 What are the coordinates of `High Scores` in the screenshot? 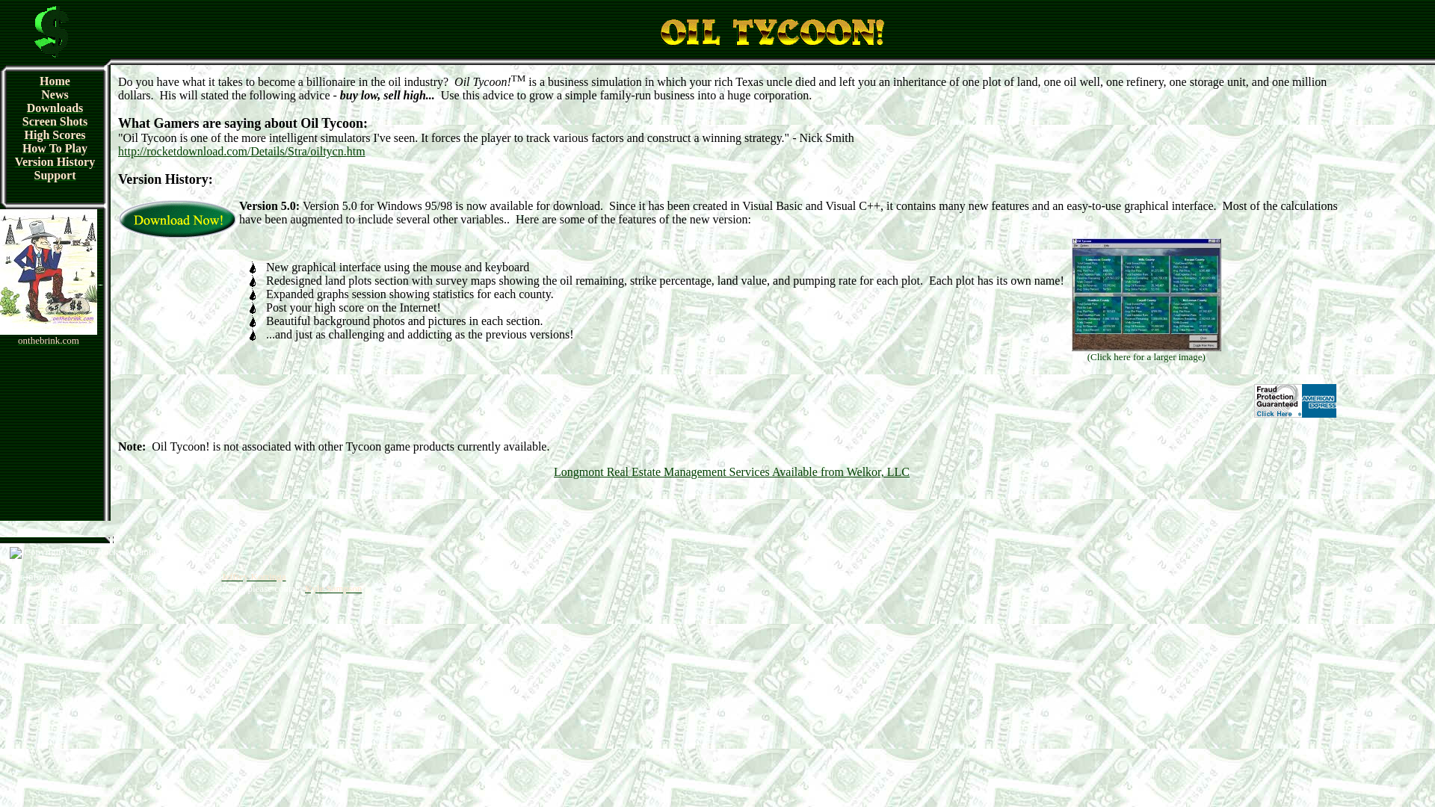 It's located at (55, 134).